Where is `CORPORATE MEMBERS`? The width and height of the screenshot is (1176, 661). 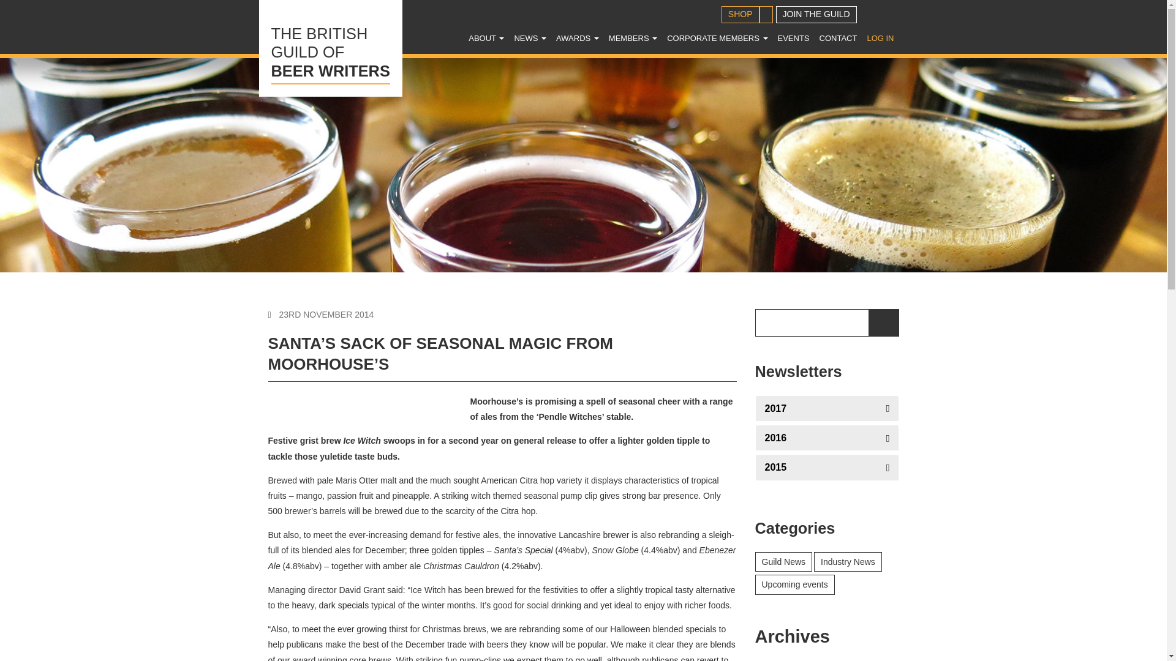 CORPORATE MEMBERS is located at coordinates (717, 38).